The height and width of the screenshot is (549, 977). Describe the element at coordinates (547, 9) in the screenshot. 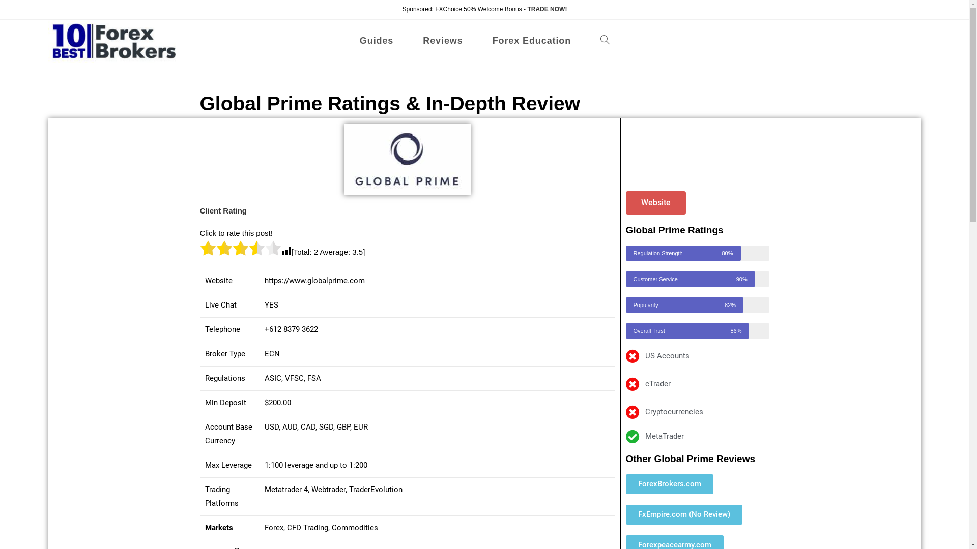

I see `TRADE NOW!` at that location.